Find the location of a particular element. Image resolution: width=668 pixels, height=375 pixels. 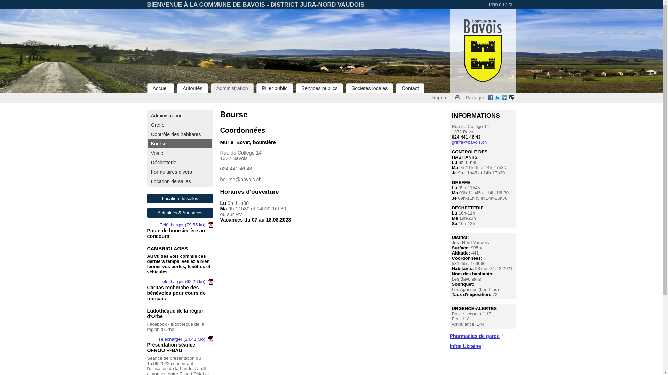

Services publics is located at coordinates (319, 88).